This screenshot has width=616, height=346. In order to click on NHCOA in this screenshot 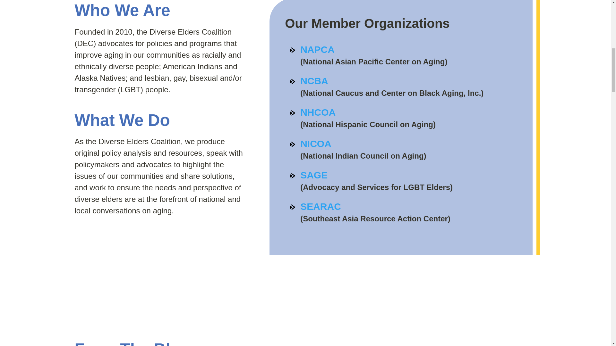, I will do `click(318, 112)`.